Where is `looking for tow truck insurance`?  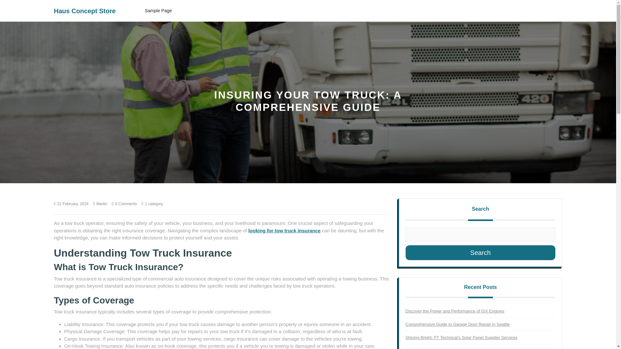 looking for tow truck insurance is located at coordinates (284, 231).